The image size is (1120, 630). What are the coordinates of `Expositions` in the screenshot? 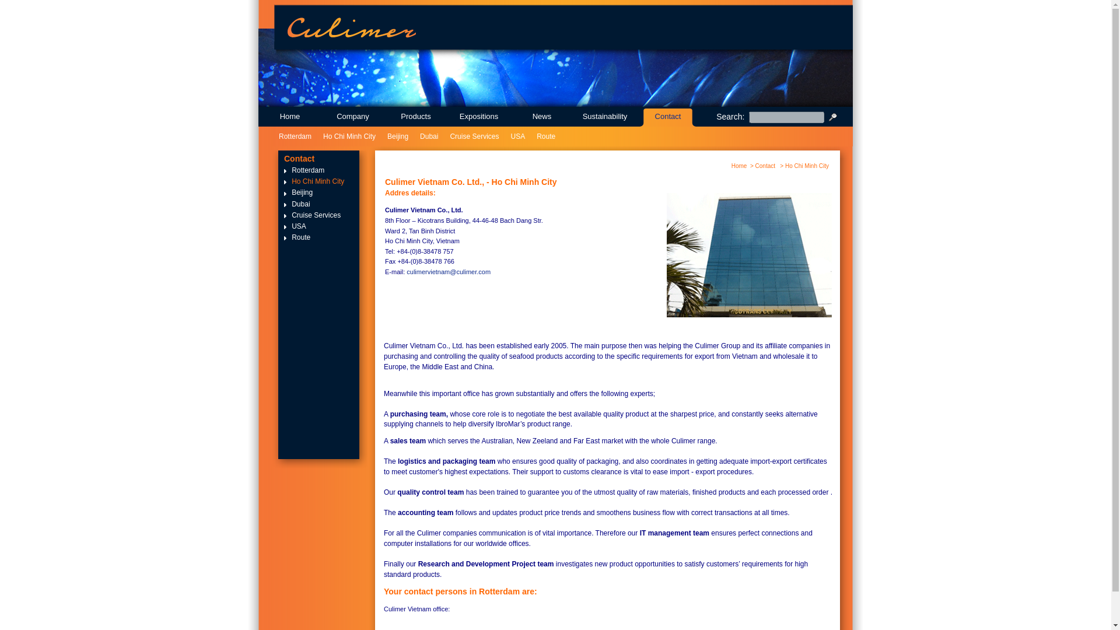 It's located at (478, 117).